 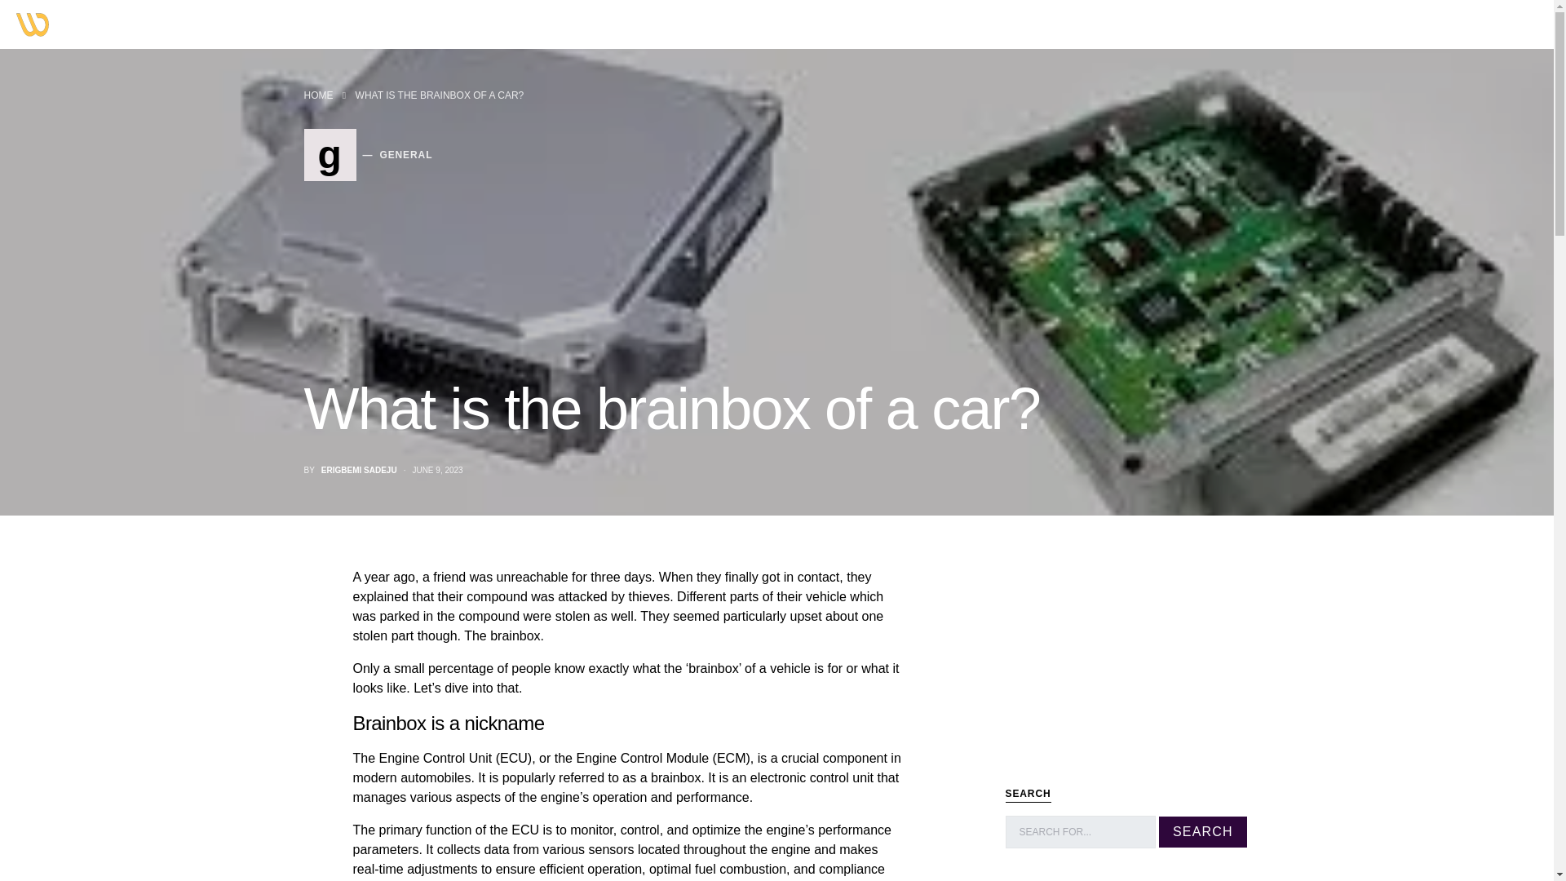 What do you see at coordinates (359, 470) in the screenshot?
I see `POSTS` at bounding box center [359, 470].